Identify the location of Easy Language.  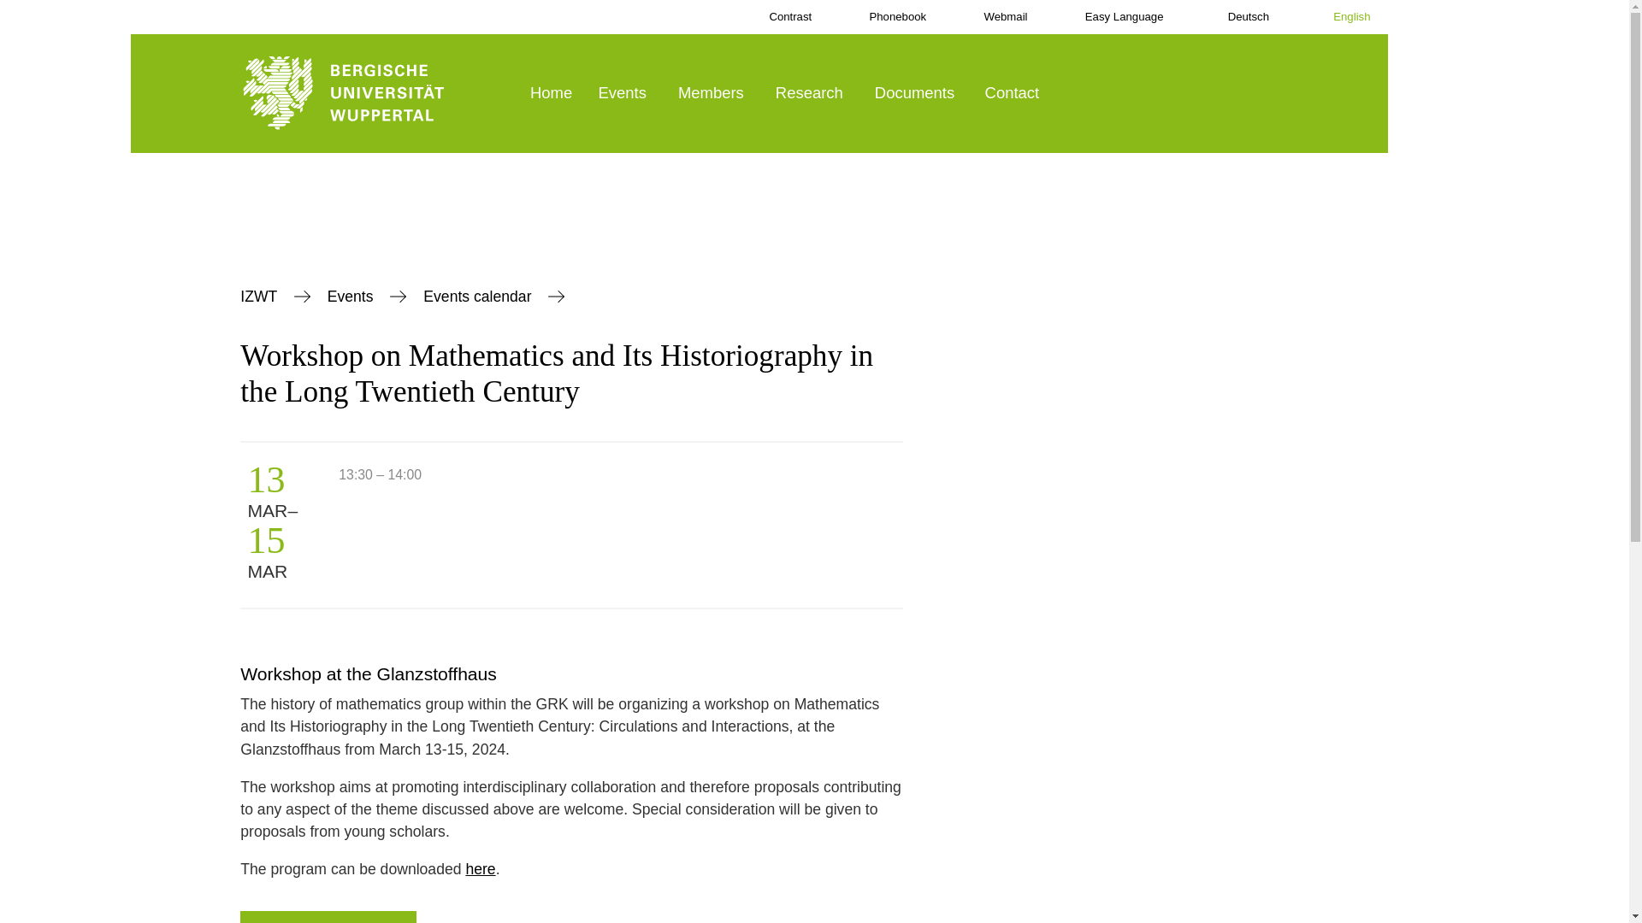
(1113, 17).